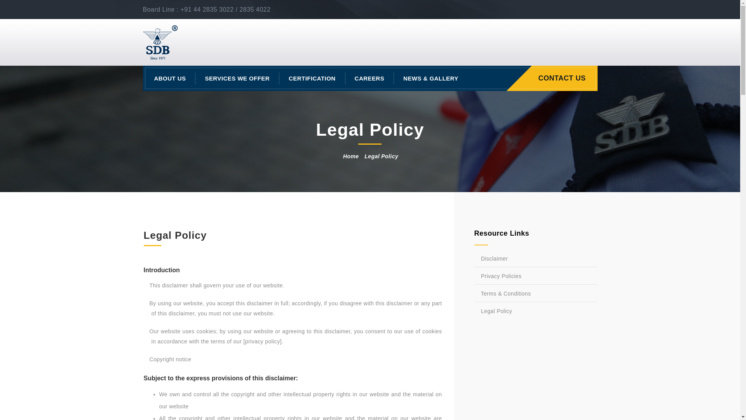 This screenshot has width=746, height=420. What do you see at coordinates (170, 78) in the screenshot?
I see `ABOUT US` at bounding box center [170, 78].